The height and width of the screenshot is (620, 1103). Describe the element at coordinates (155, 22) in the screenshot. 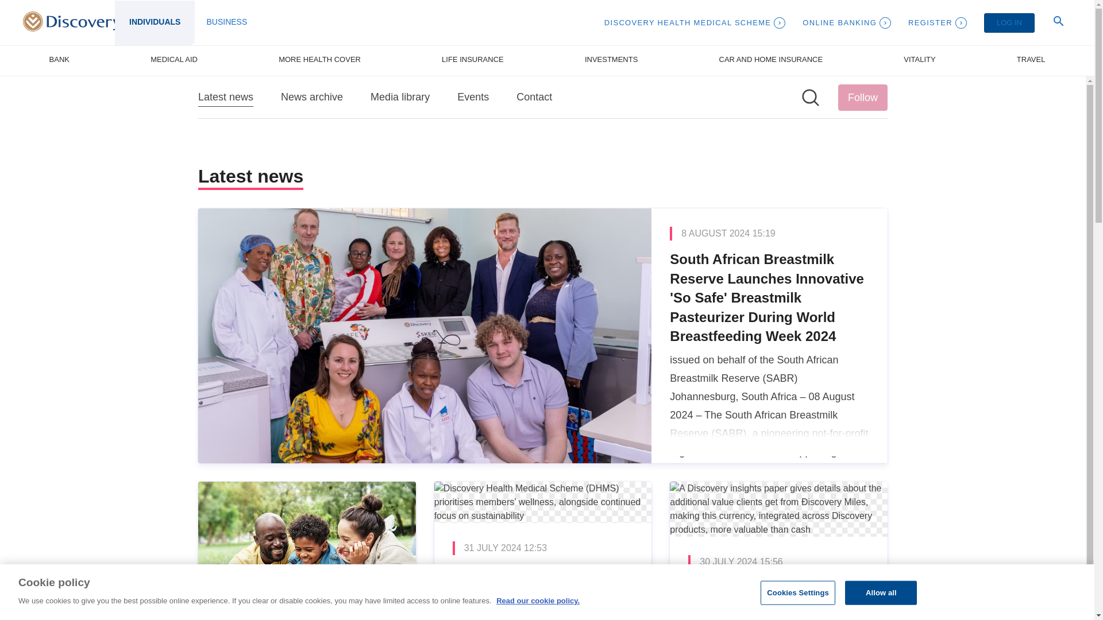

I see `INDIVIDUALS` at that location.